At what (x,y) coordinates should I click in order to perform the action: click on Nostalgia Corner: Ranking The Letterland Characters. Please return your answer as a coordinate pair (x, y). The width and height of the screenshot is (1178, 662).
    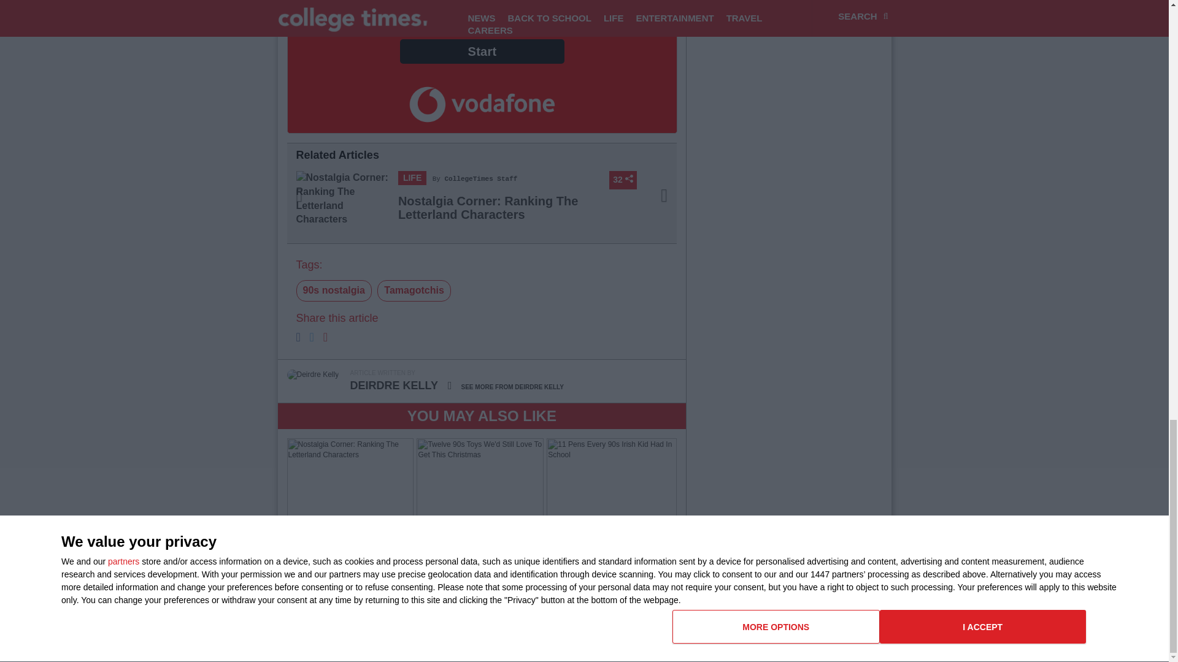
    Looking at the image, I should click on (488, 207).